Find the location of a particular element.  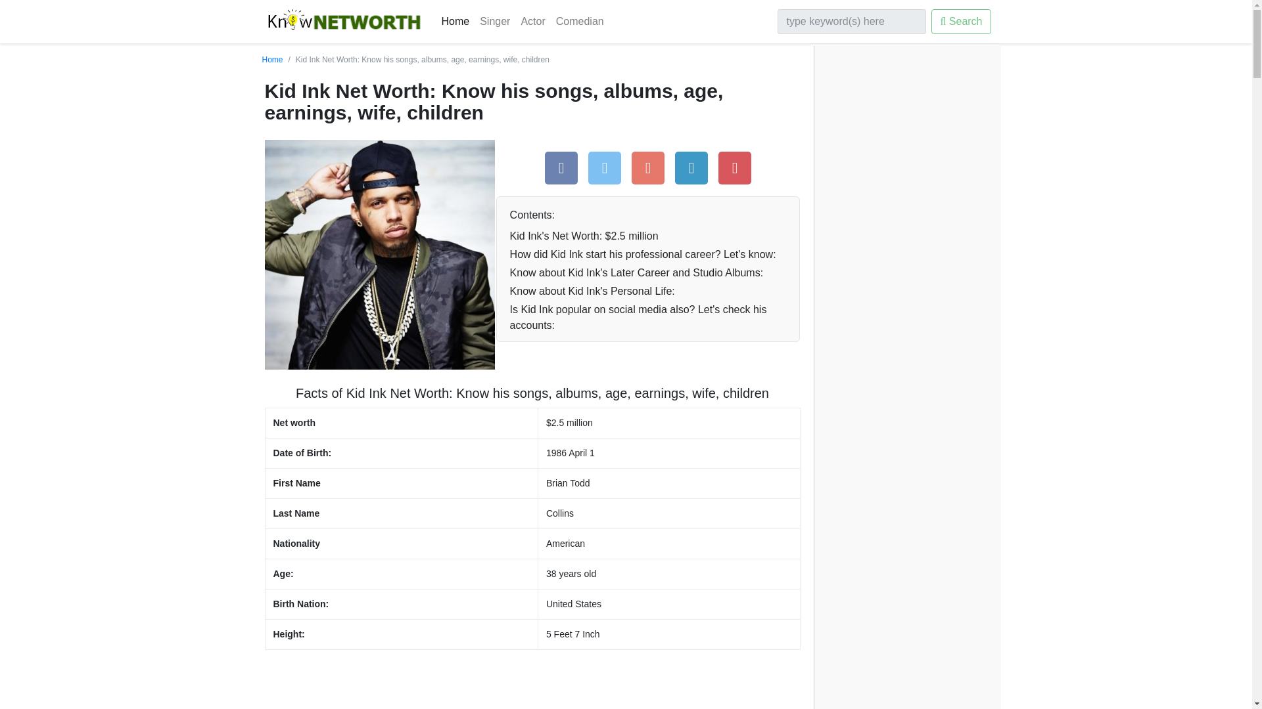

How did Kid Ink start his professional career? Let's know: is located at coordinates (648, 254).